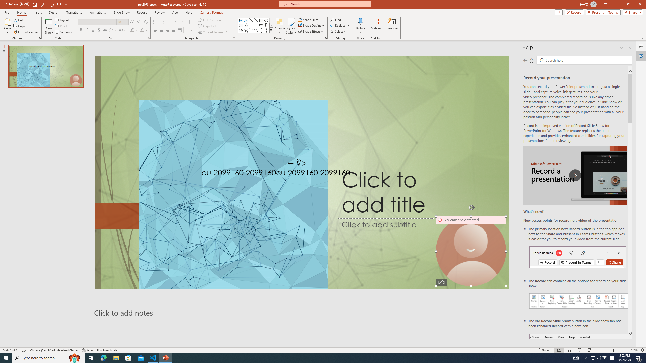 The image size is (646, 363). What do you see at coordinates (211, 12) in the screenshot?
I see `Camera Format` at bounding box center [211, 12].